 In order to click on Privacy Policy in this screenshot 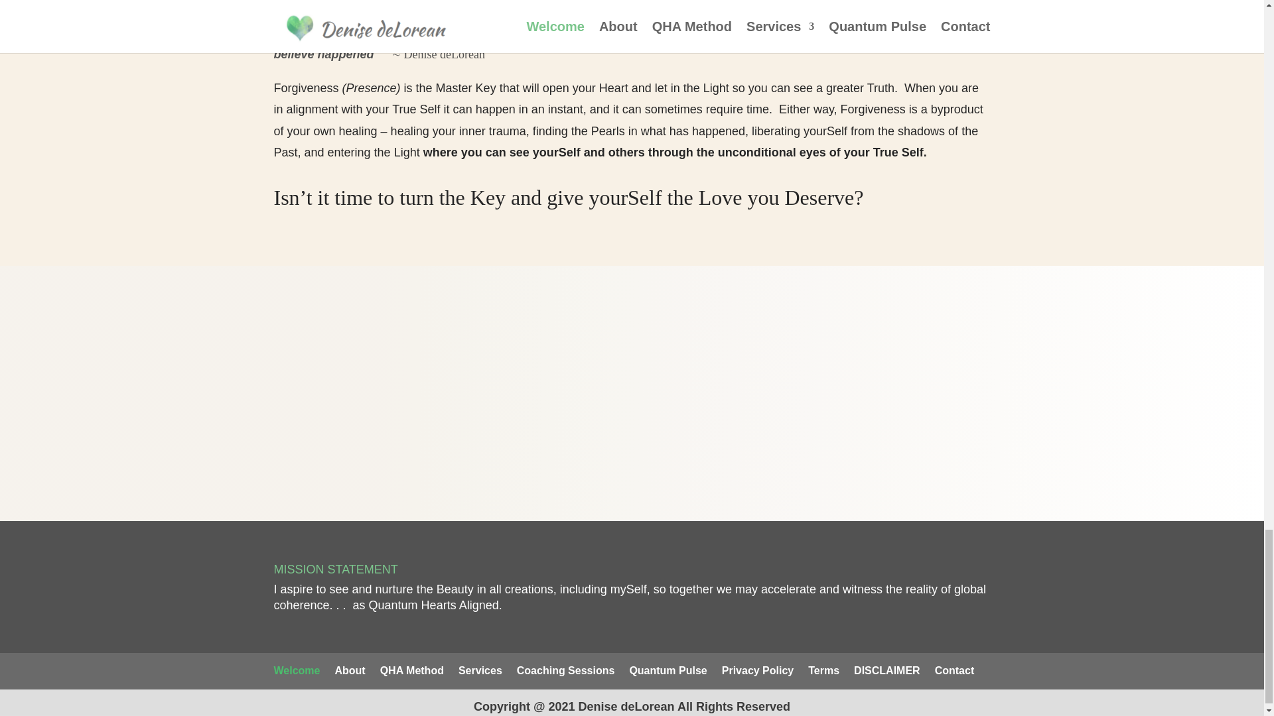, I will do `click(758, 670)`.